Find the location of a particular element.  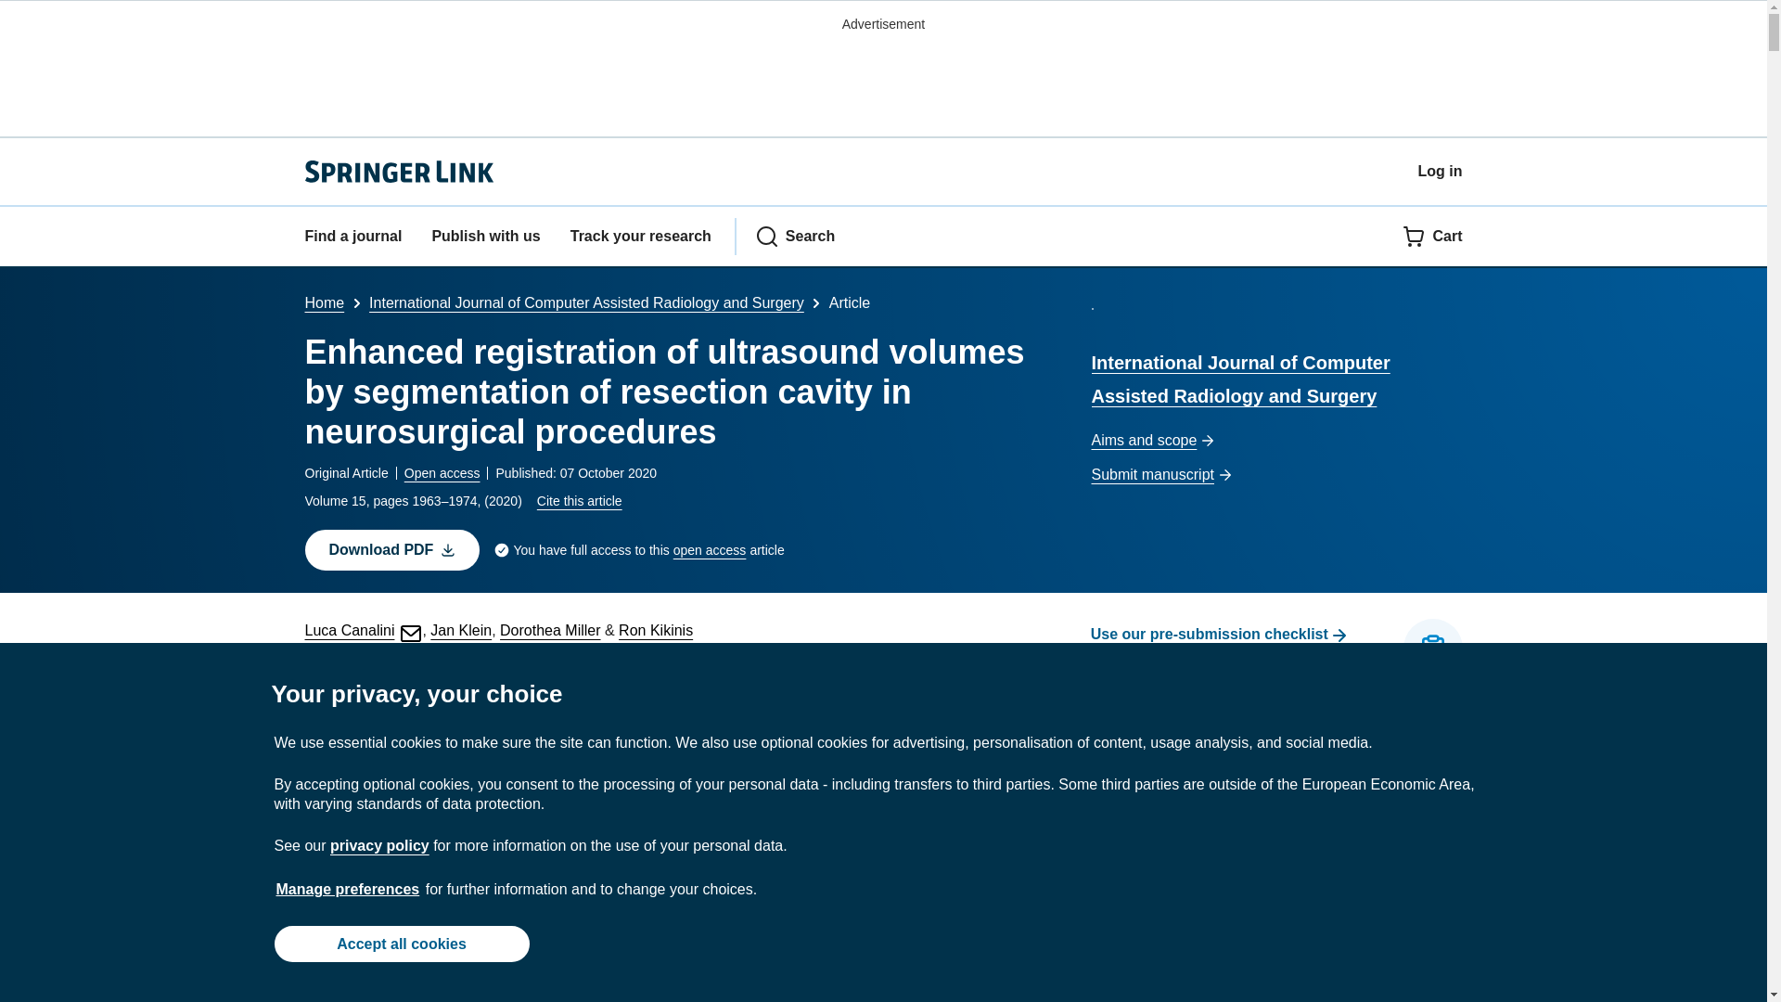

Accept all cookies is located at coordinates (401, 943).